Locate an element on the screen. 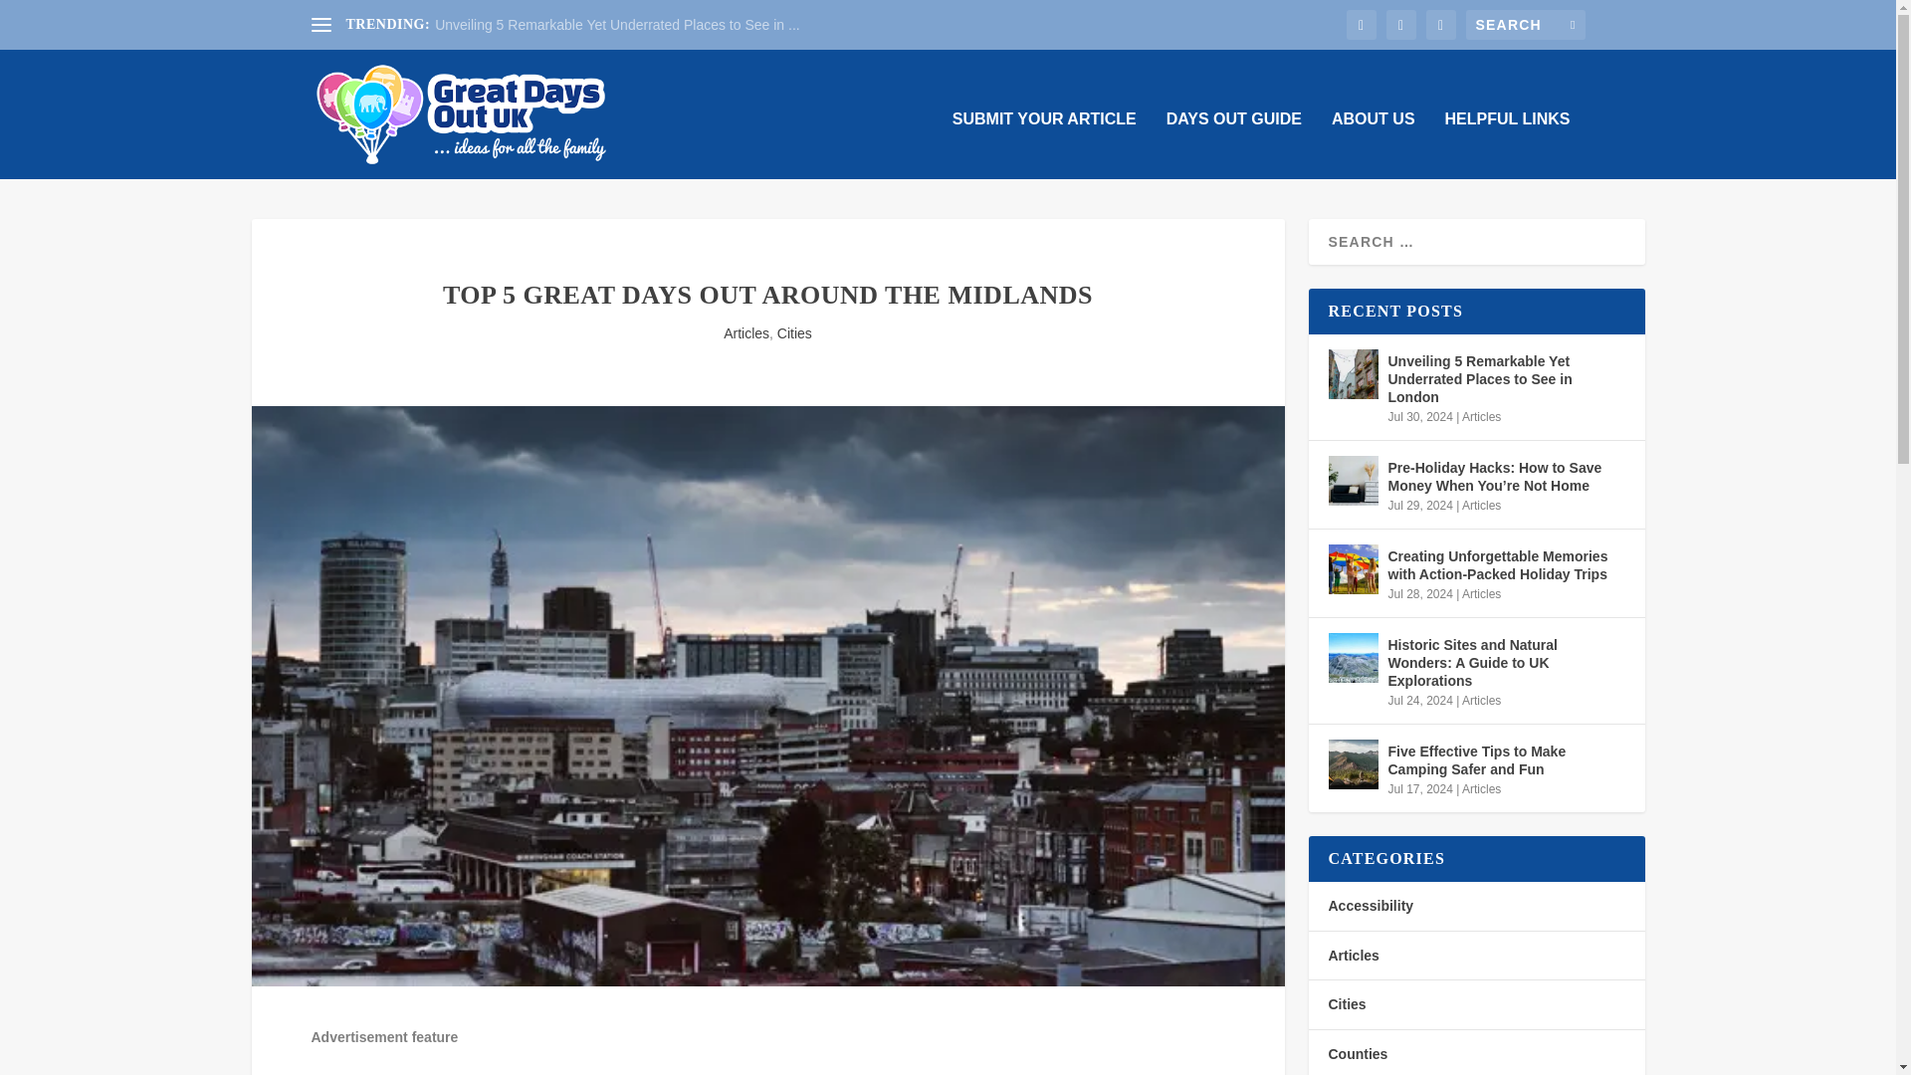  Unveiling 5 Remarkable Yet Underrated Places to See in ... is located at coordinates (617, 25).